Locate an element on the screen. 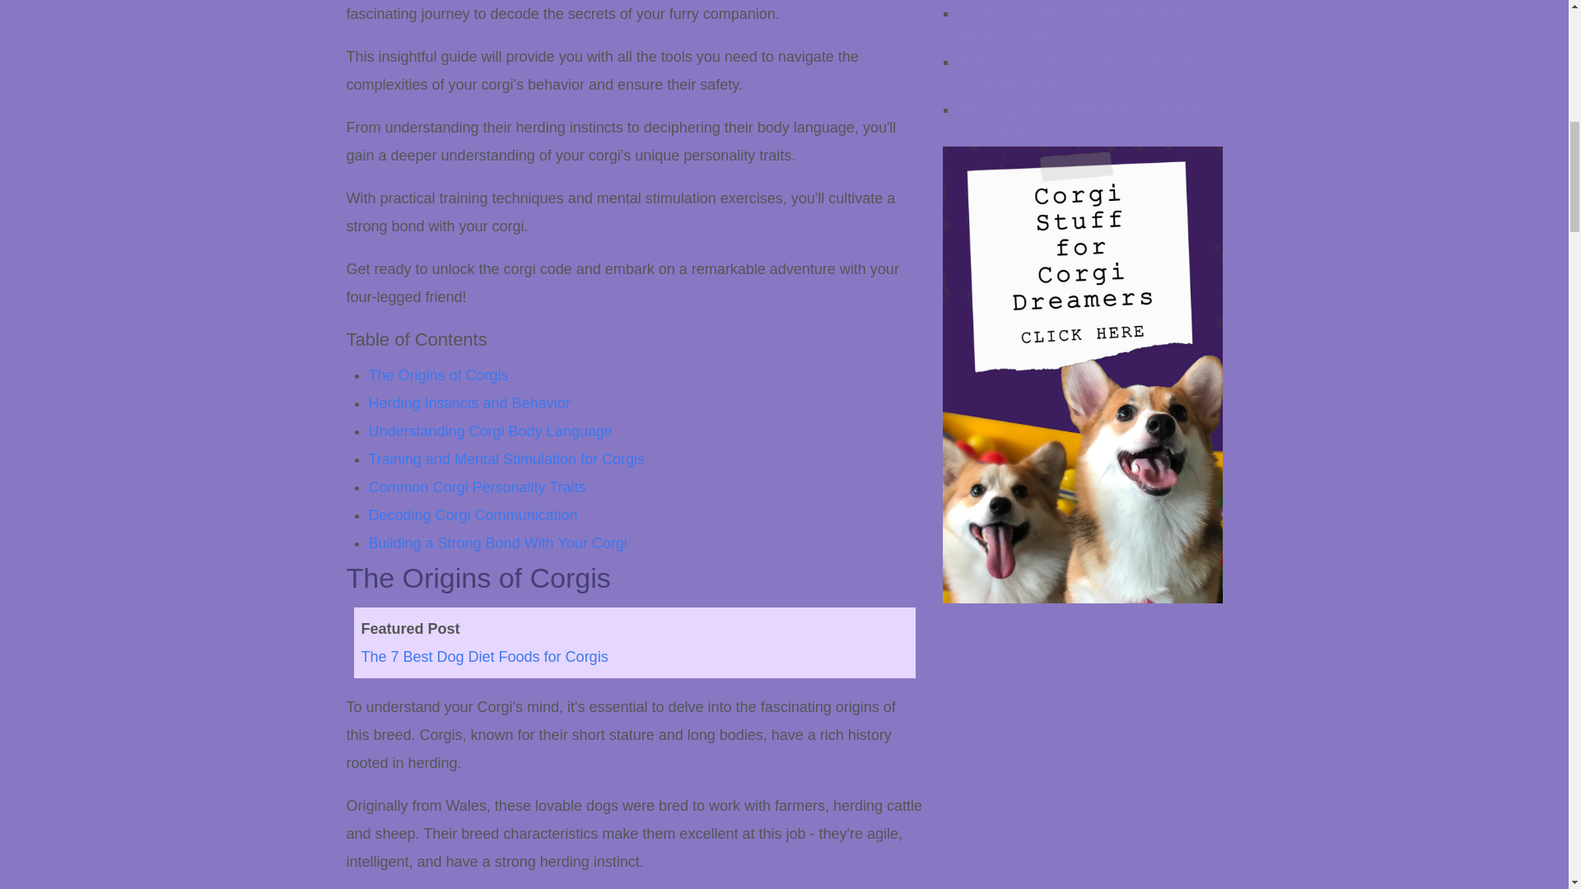 This screenshot has height=889, width=1581. Training and Mental Stimulation for Corgis is located at coordinates (506, 459).